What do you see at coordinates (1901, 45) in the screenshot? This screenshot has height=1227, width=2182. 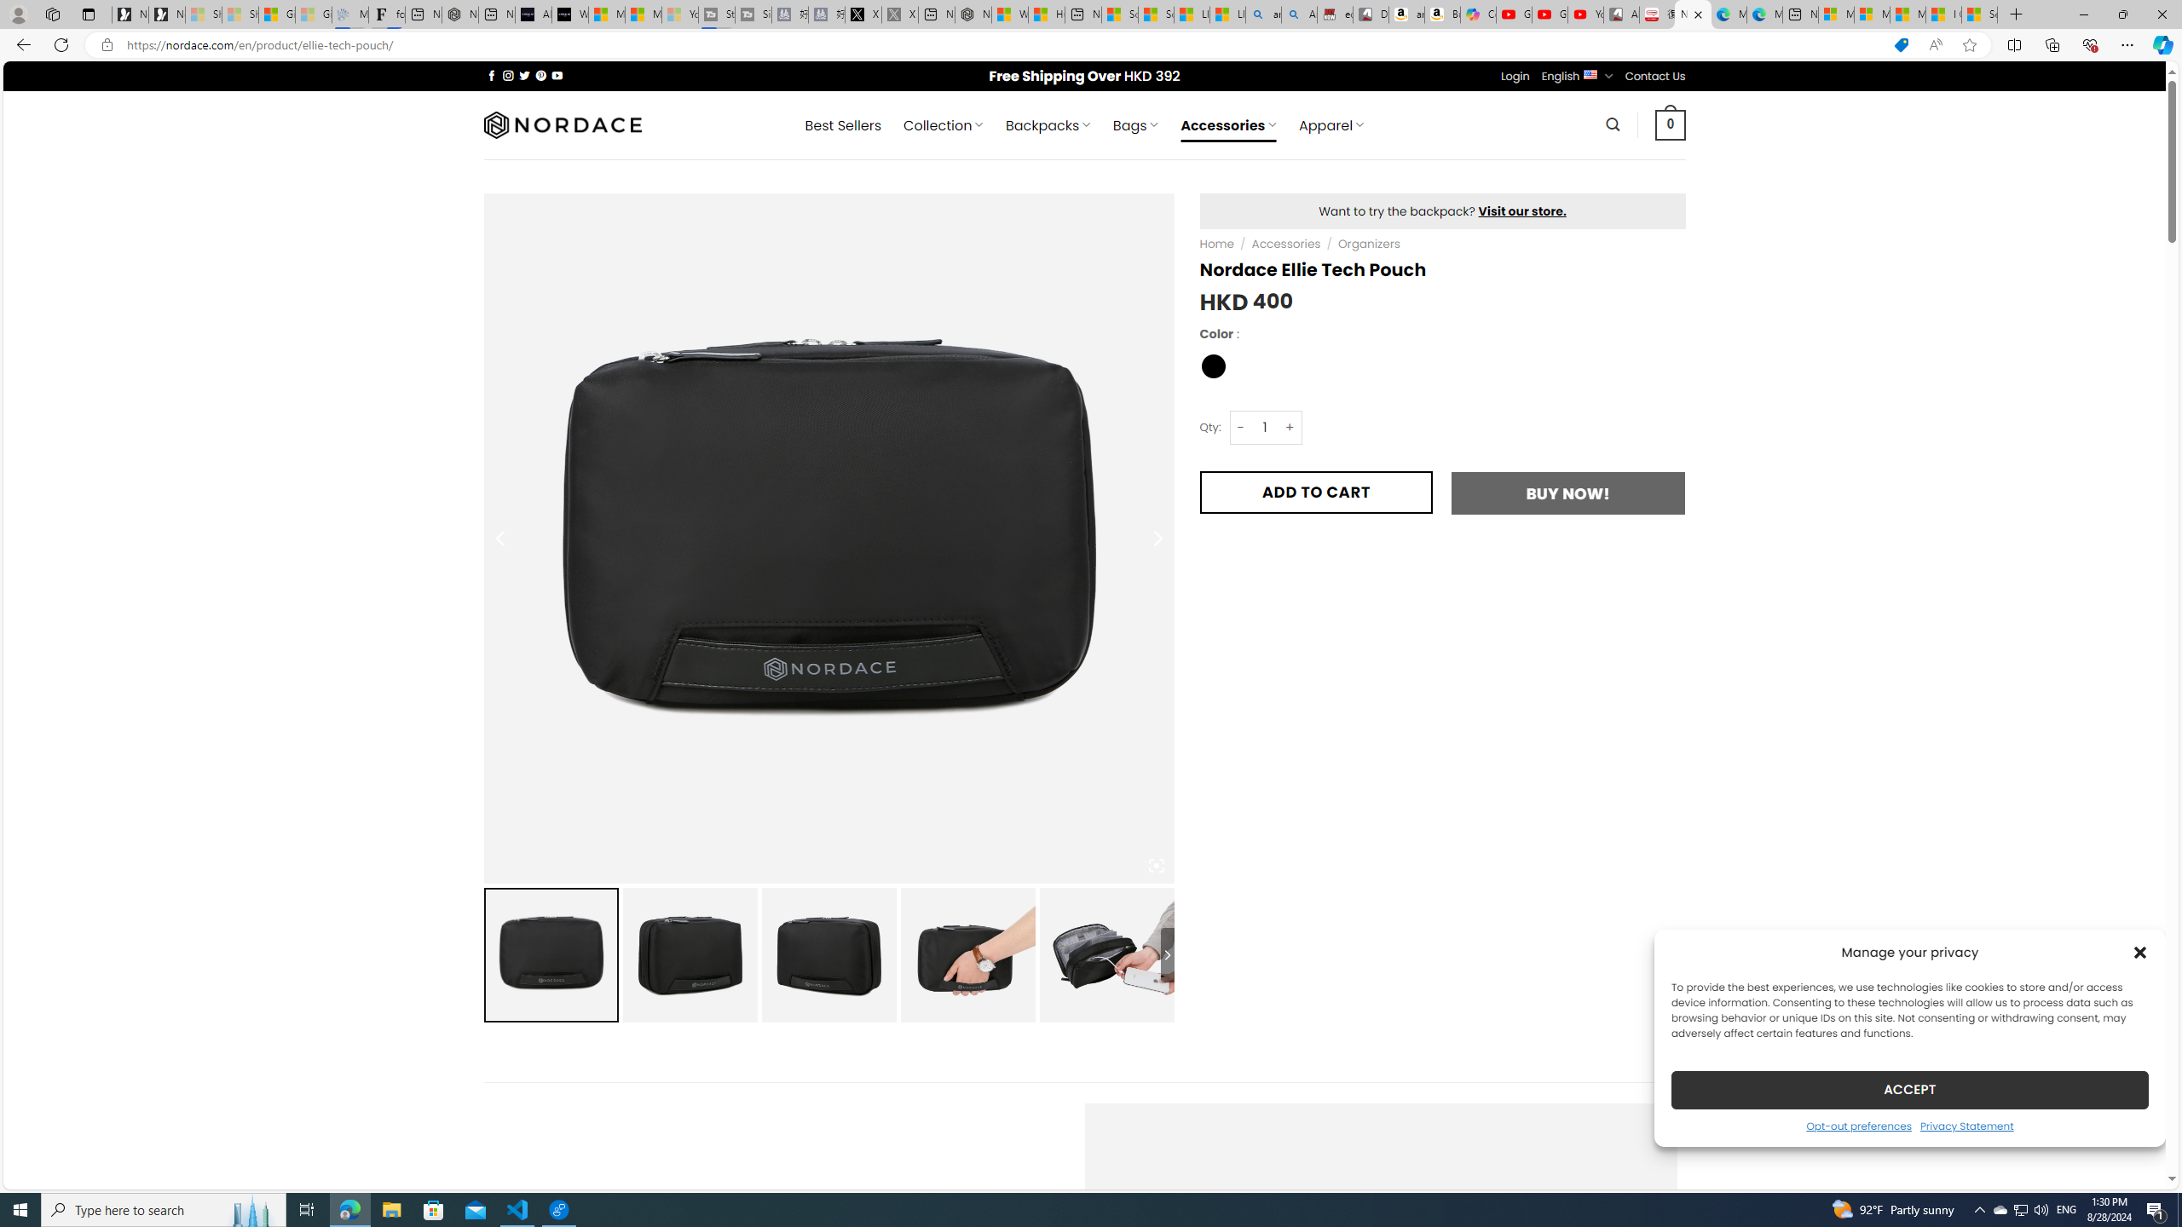 I see `This site has coupons! Shopping in Microsoft Edge` at bounding box center [1901, 45].